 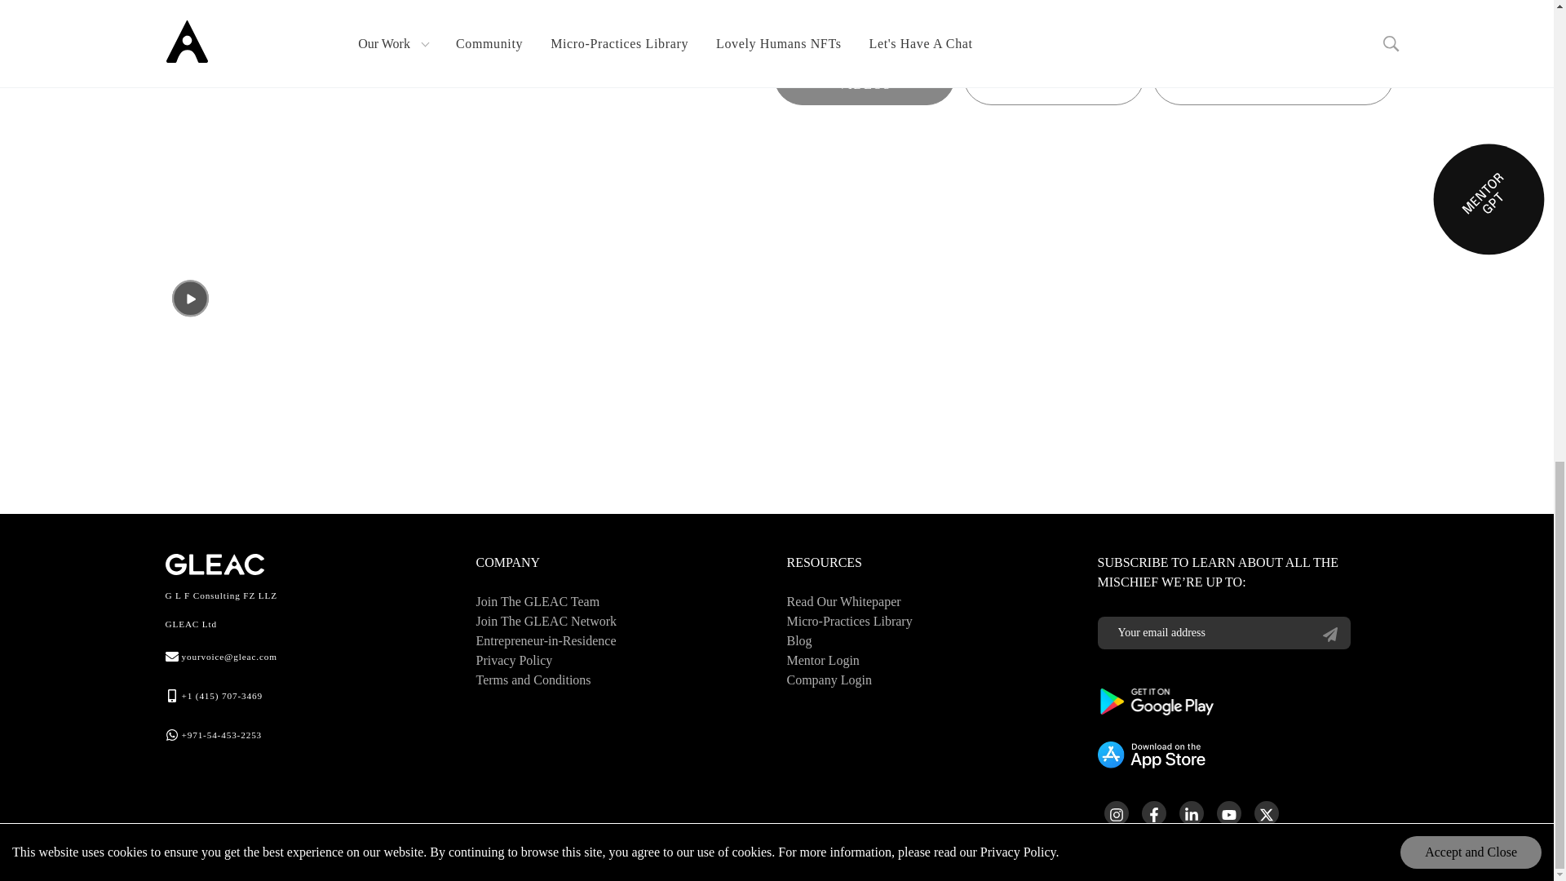 I want to click on TALK SHOW VIDEOS, so click(x=865, y=77).